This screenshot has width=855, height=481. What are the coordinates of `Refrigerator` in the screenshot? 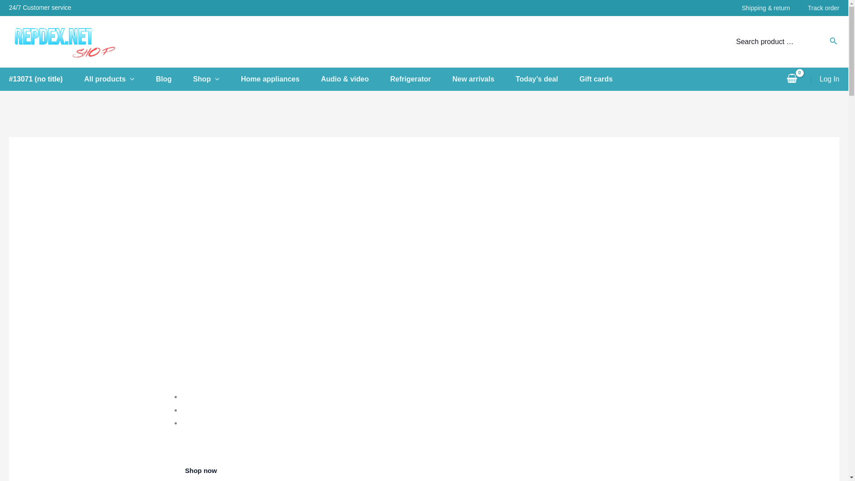 It's located at (421, 79).